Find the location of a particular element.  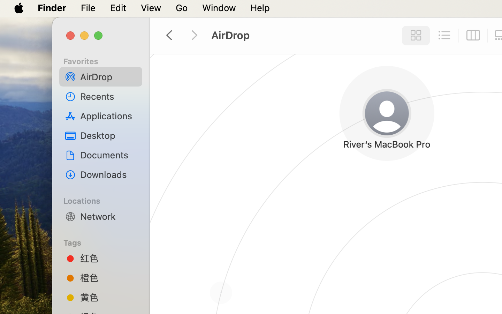

橙色 is located at coordinates (108, 278).